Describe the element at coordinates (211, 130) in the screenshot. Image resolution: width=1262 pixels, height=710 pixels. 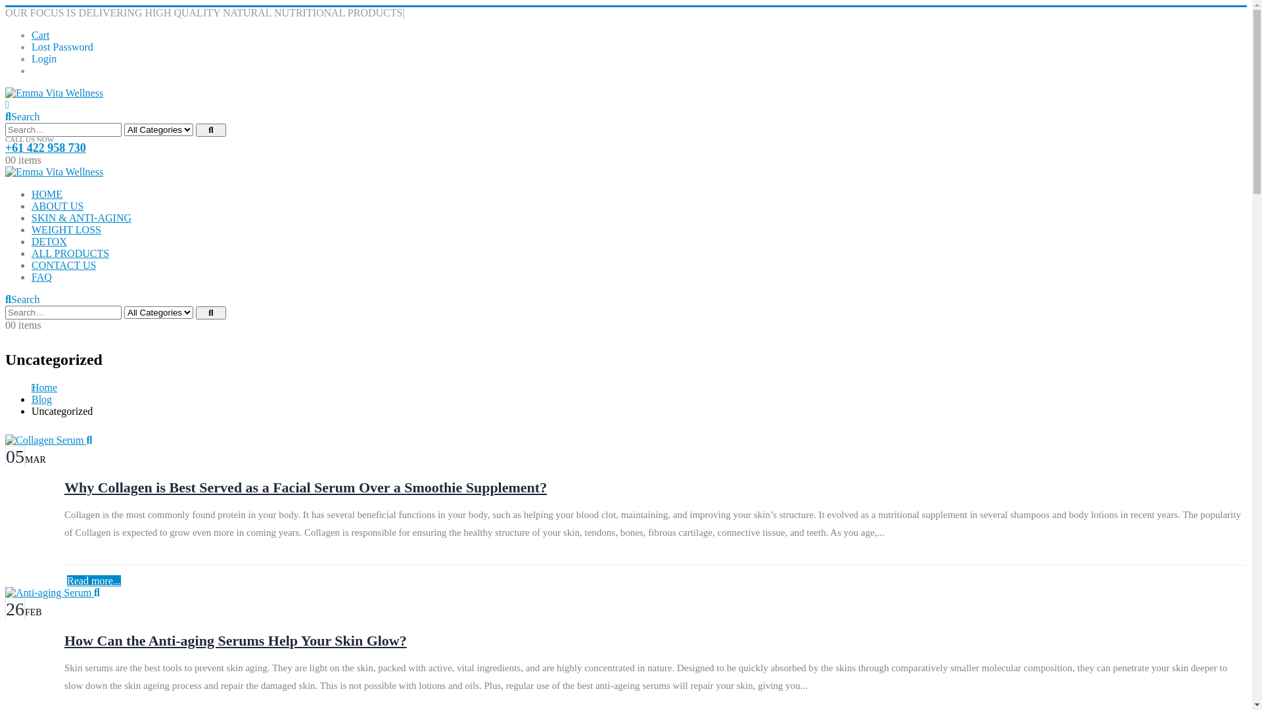
I see `Search` at that location.